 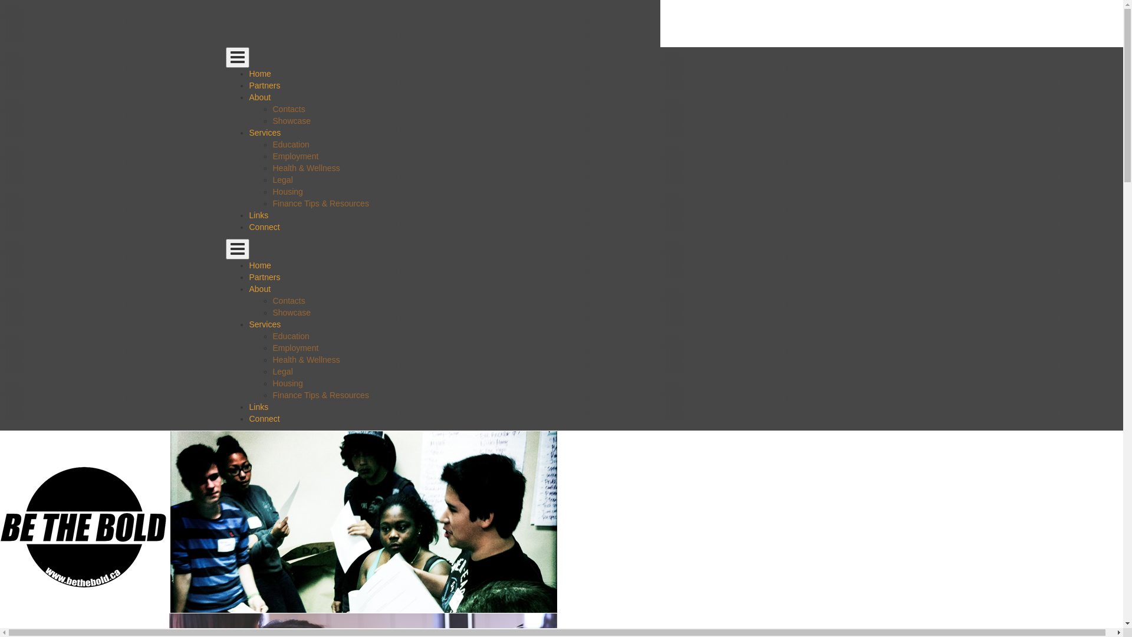 I want to click on Employment, so click(x=295, y=348).